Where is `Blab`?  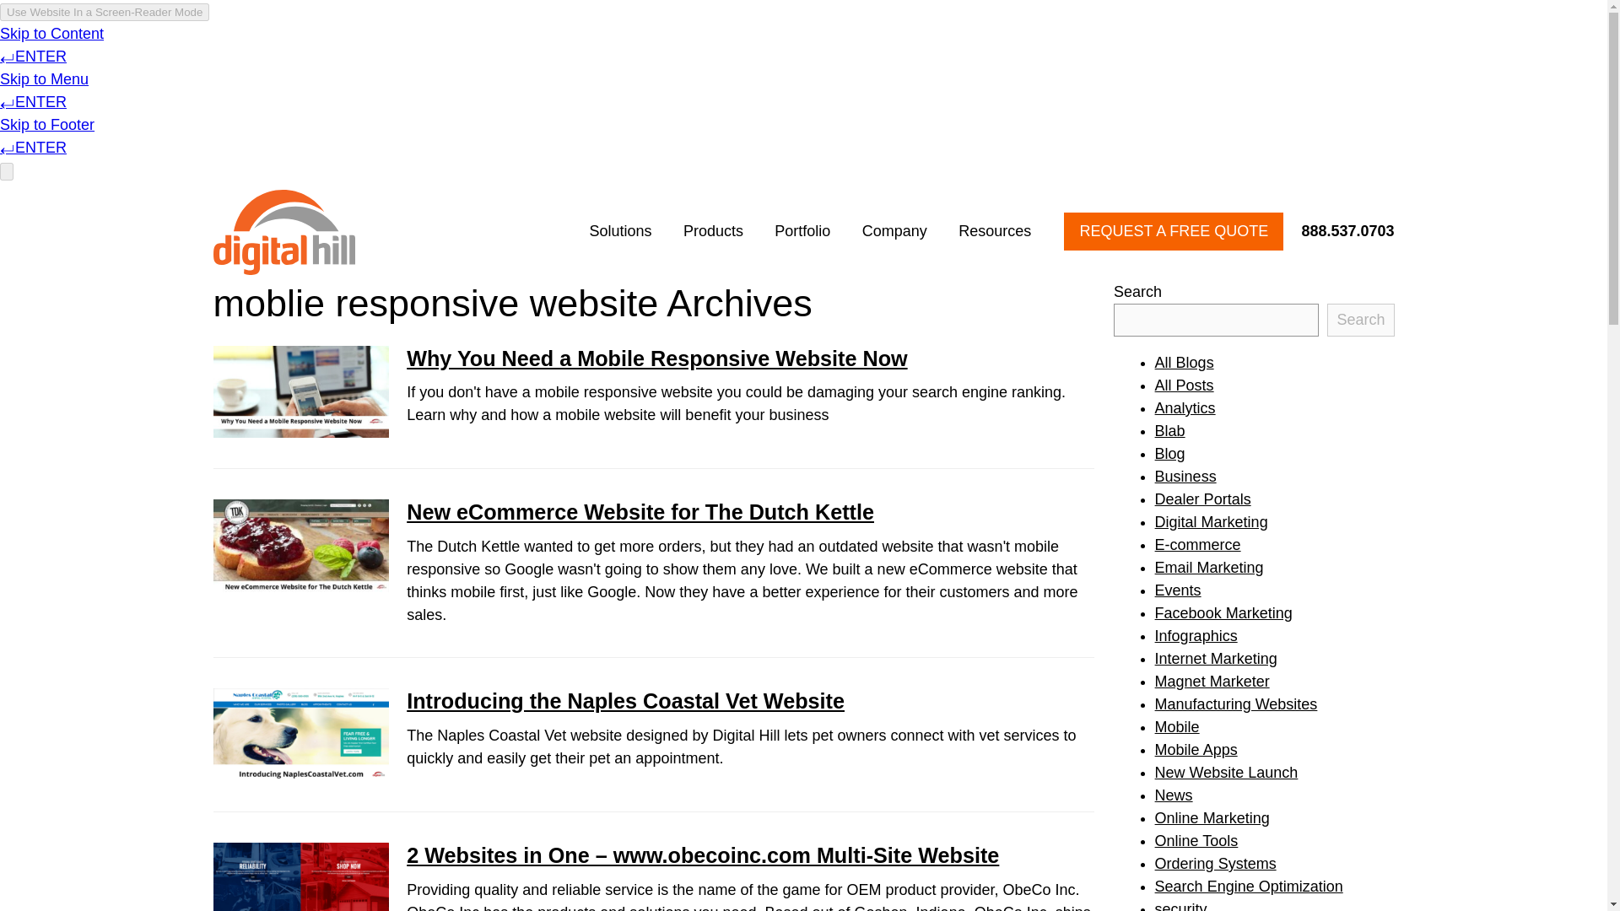 Blab is located at coordinates (1169, 430).